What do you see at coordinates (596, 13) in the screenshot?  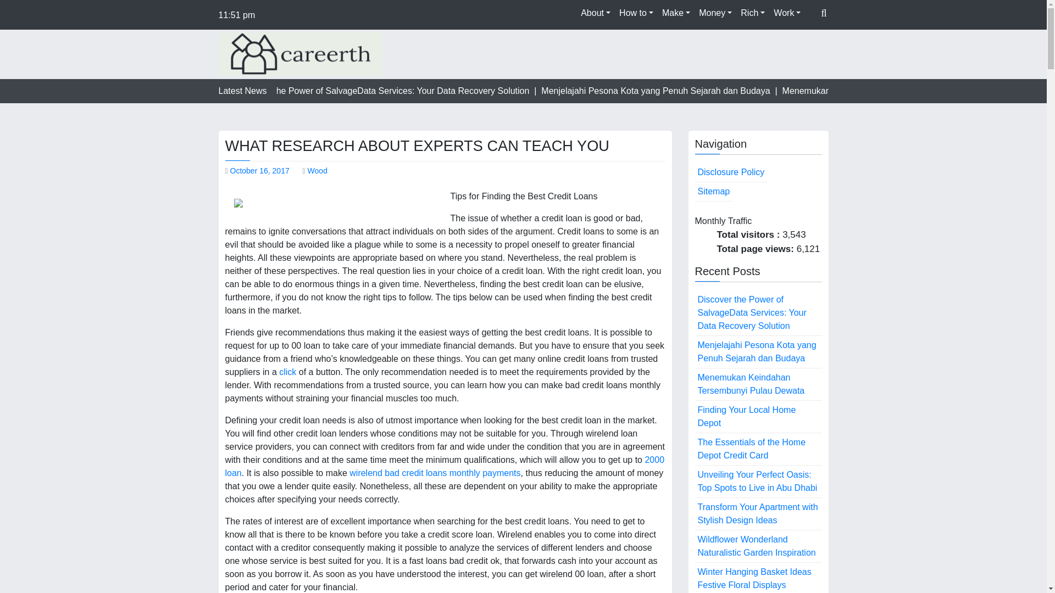 I see `About` at bounding box center [596, 13].